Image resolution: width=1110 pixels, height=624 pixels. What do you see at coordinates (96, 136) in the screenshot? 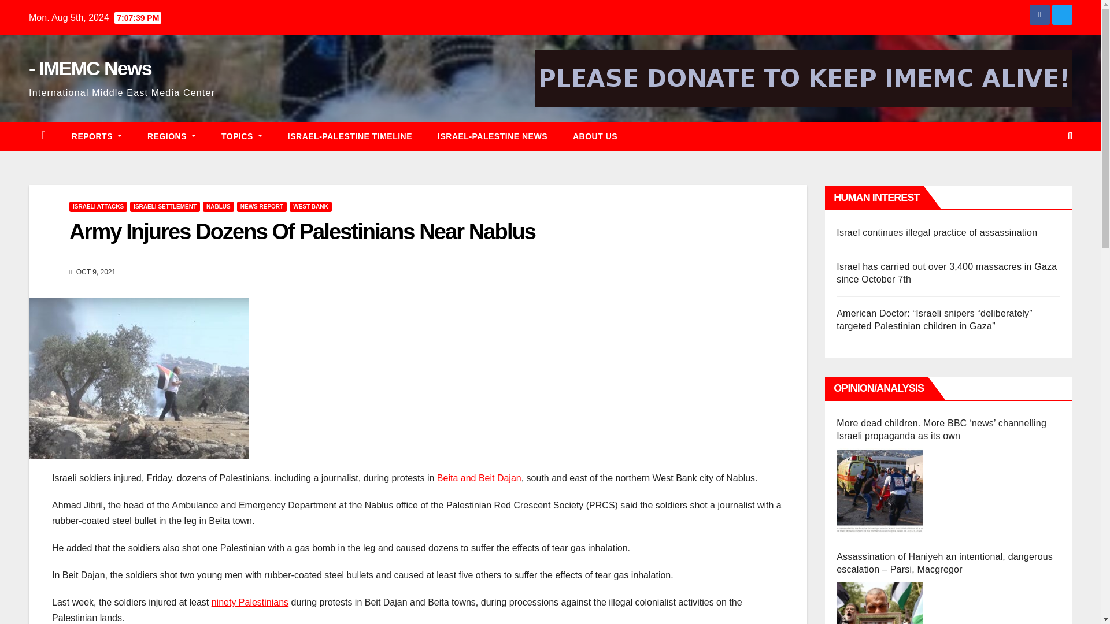
I see `Reports` at bounding box center [96, 136].